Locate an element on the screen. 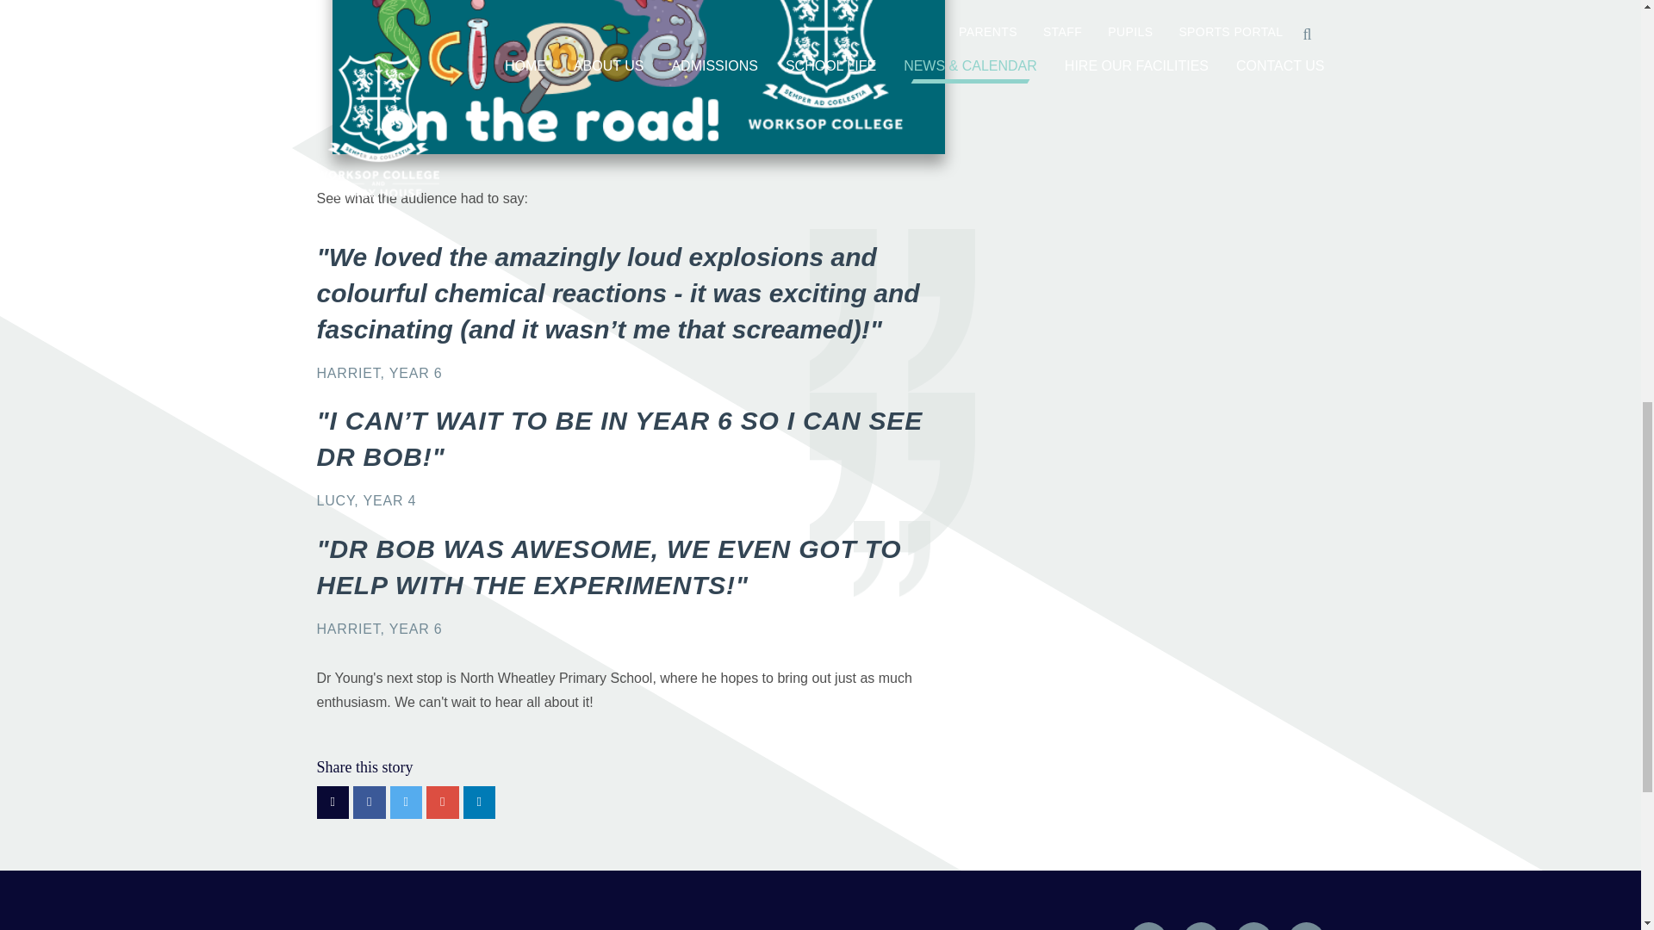 Image resolution: width=1654 pixels, height=930 pixels. Twitter is located at coordinates (1148, 927).